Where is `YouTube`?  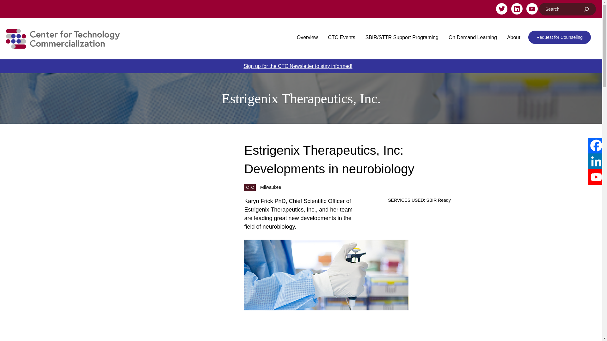
YouTube is located at coordinates (532, 9).